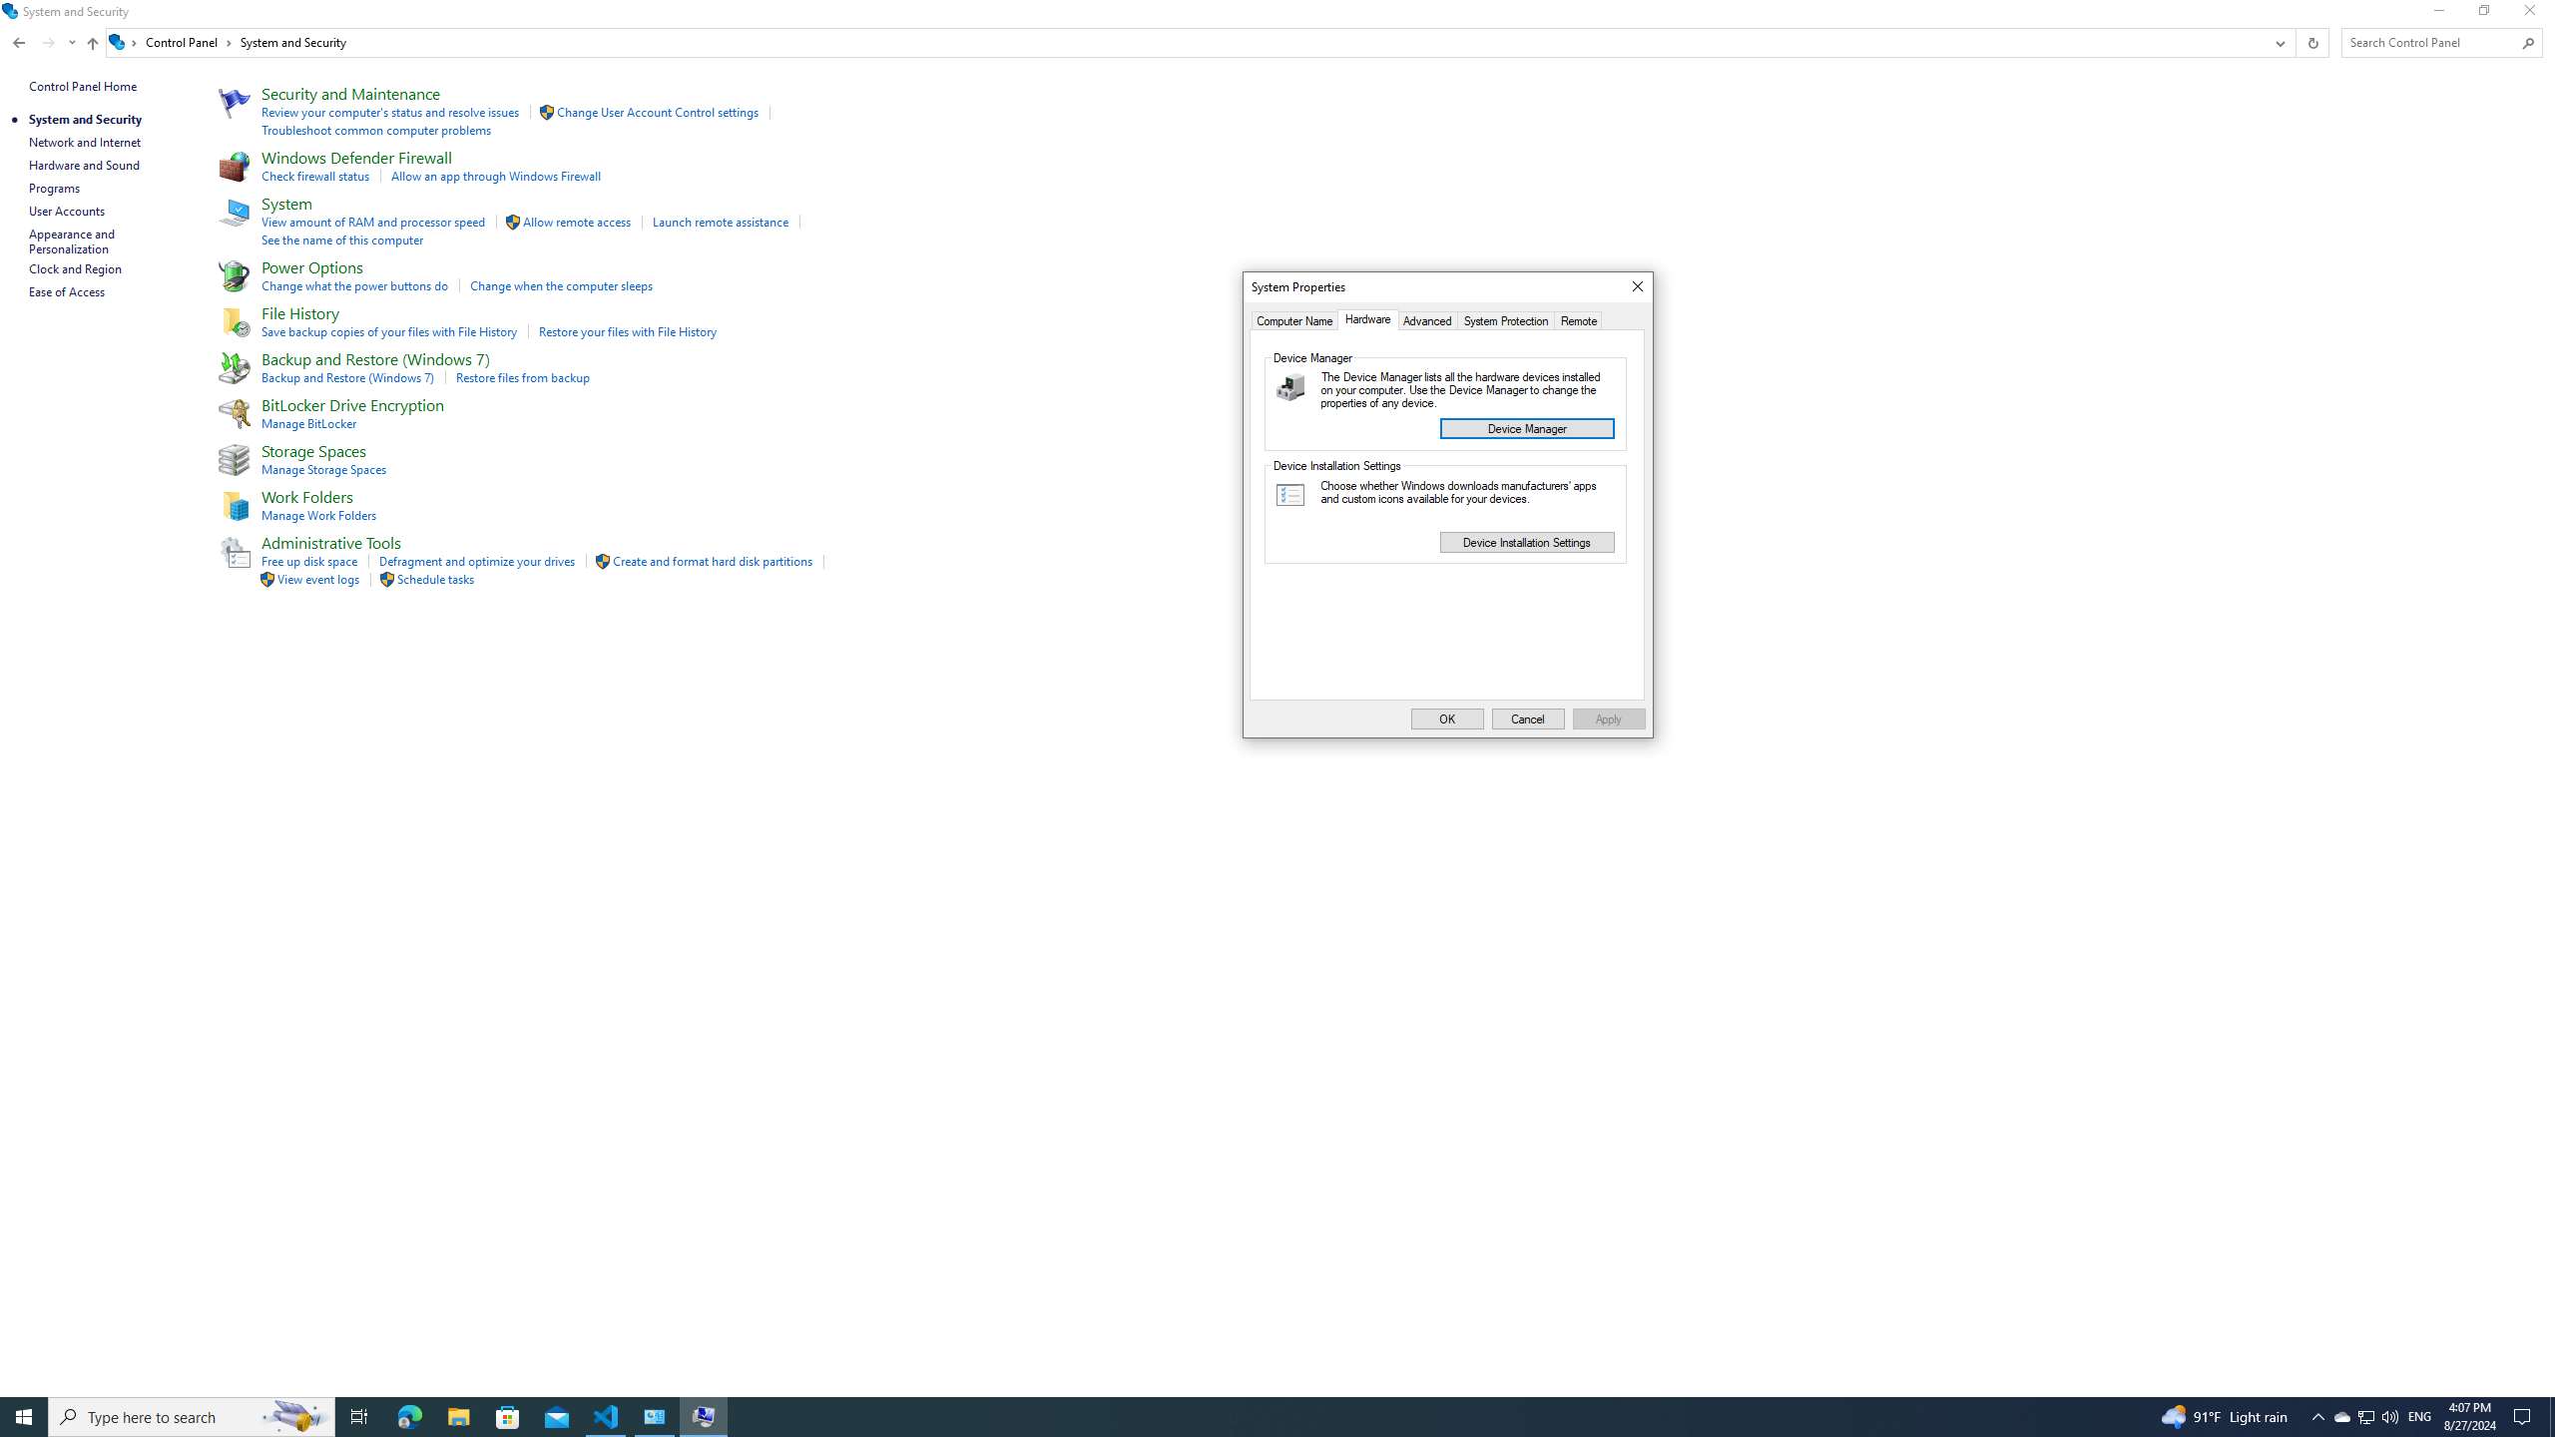 Image resolution: width=2555 pixels, height=1437 pixels. What do you see at coordinates (1367, 319) in the screenshot?
I see `Hardware` at bounding box center [1367, 319].